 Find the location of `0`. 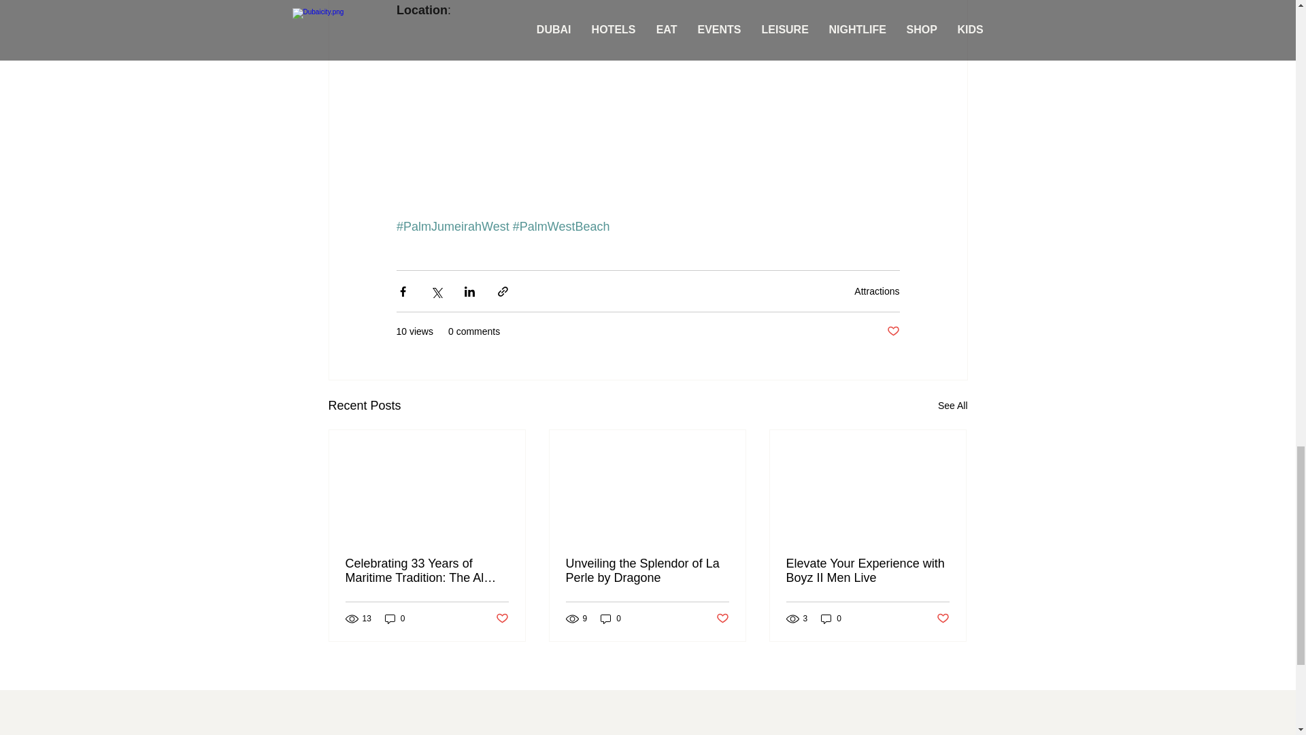

0 is located at coordinates (611, 619).